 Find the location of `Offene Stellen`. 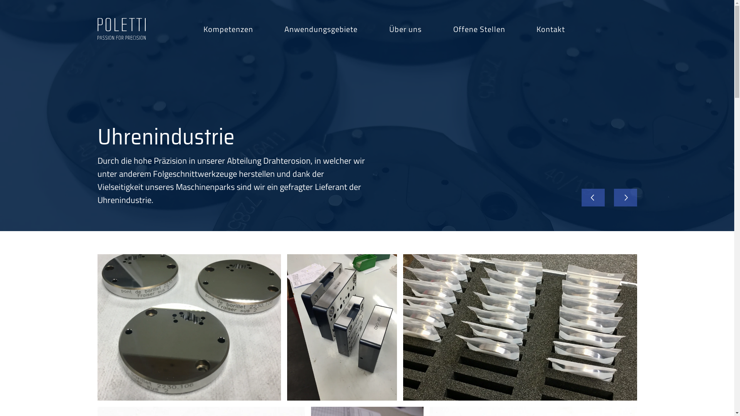

Offene Stellen is located at coordinates (493, 29).